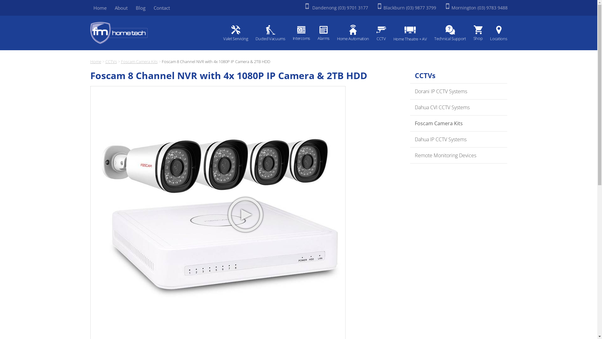 Image resolution: width=602 pixels, height=339 pixels. Describe the element at coordinates (450, 34) in the screenshot. I see `Technical Support` at that location.